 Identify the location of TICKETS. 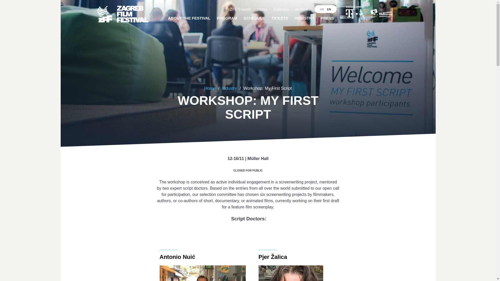
(280, 18).